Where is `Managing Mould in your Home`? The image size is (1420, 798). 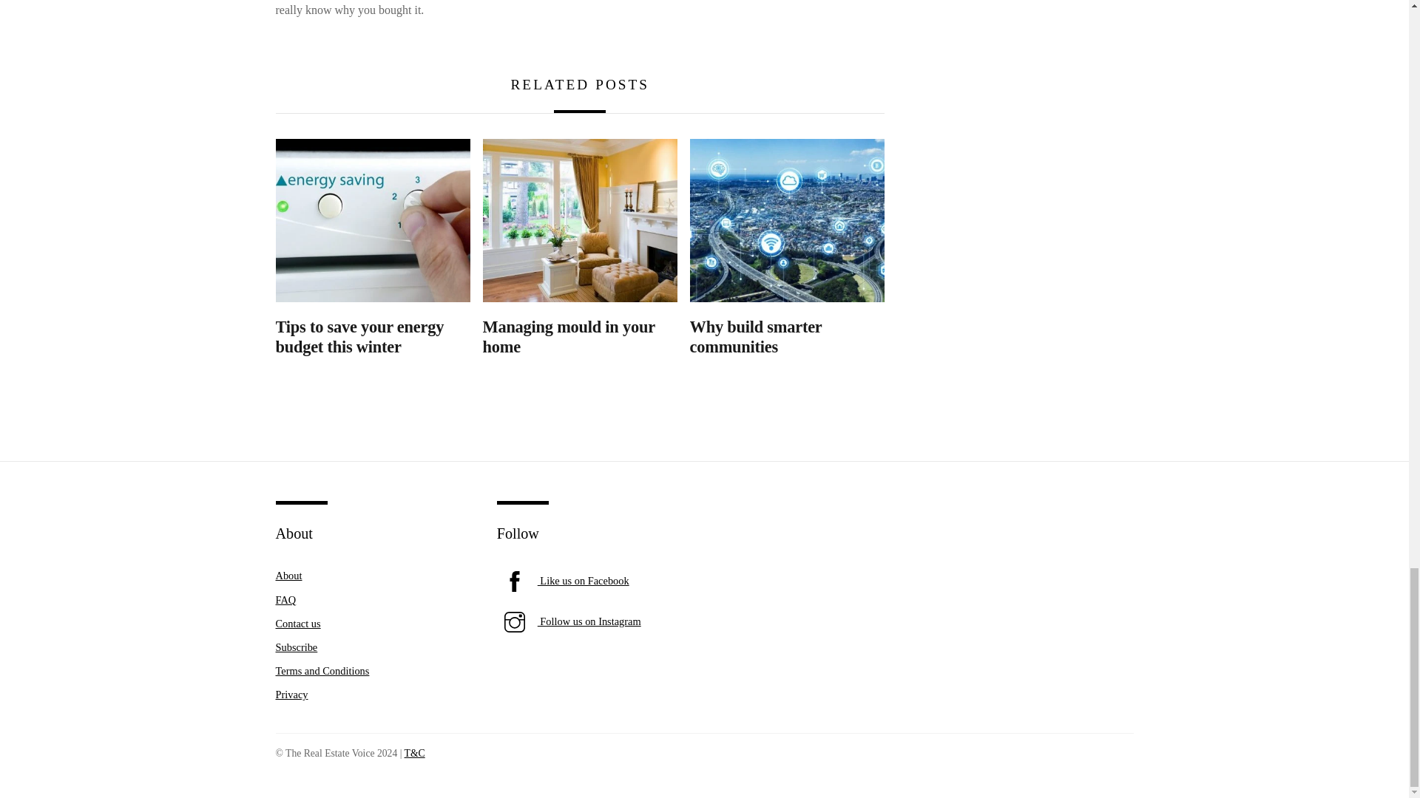 Managing Mould in your Home is located at coordinates (580, 220).